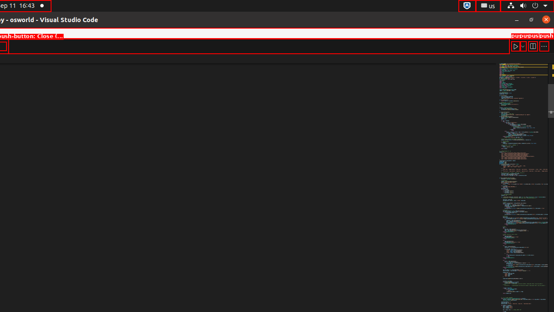 The image size is (554, 312). I want to click on Run or Debug..., so click(523, 46).